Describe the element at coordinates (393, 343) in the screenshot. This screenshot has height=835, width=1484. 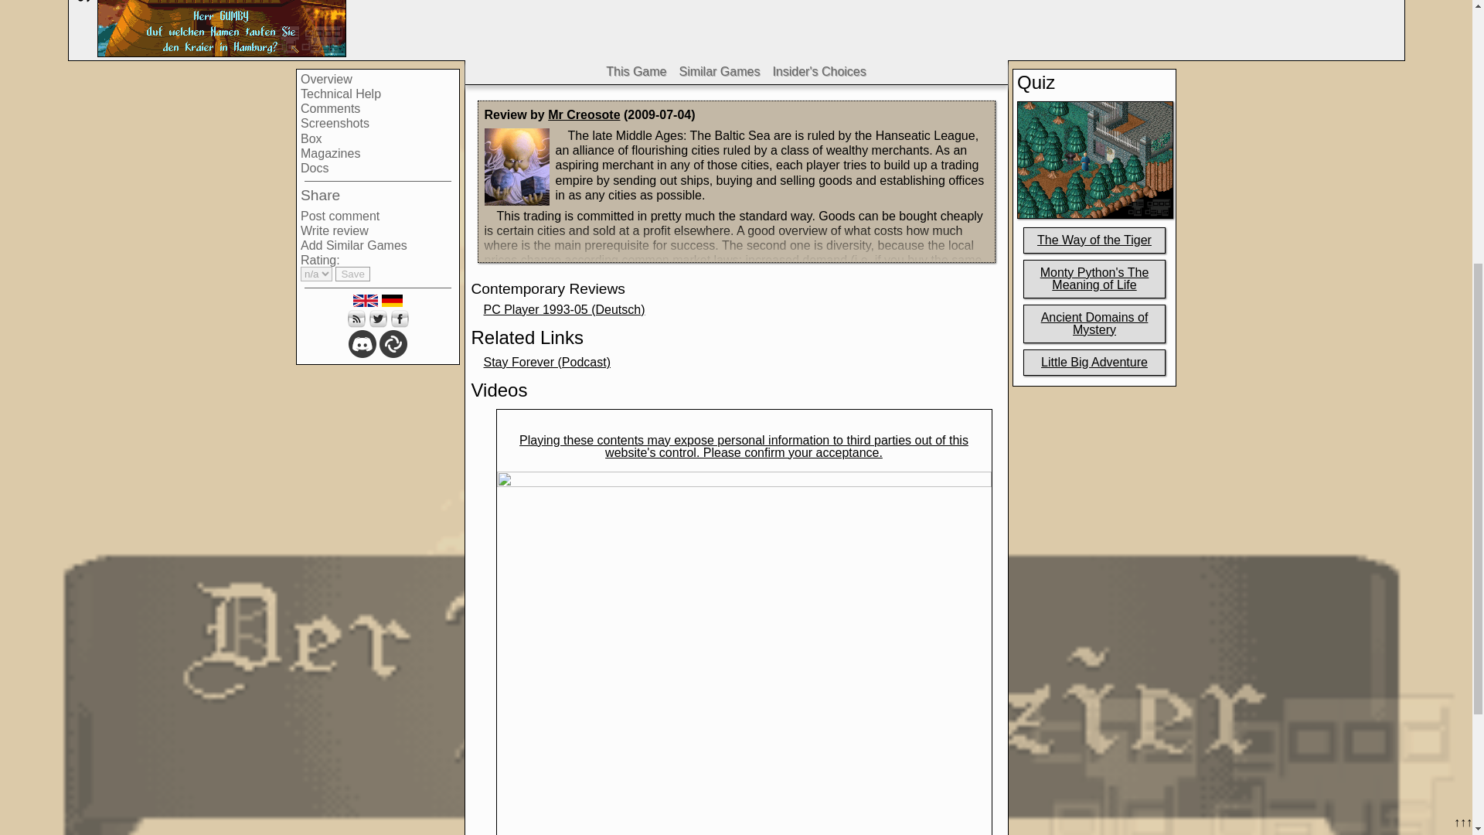
I see `Matrix` at that location.